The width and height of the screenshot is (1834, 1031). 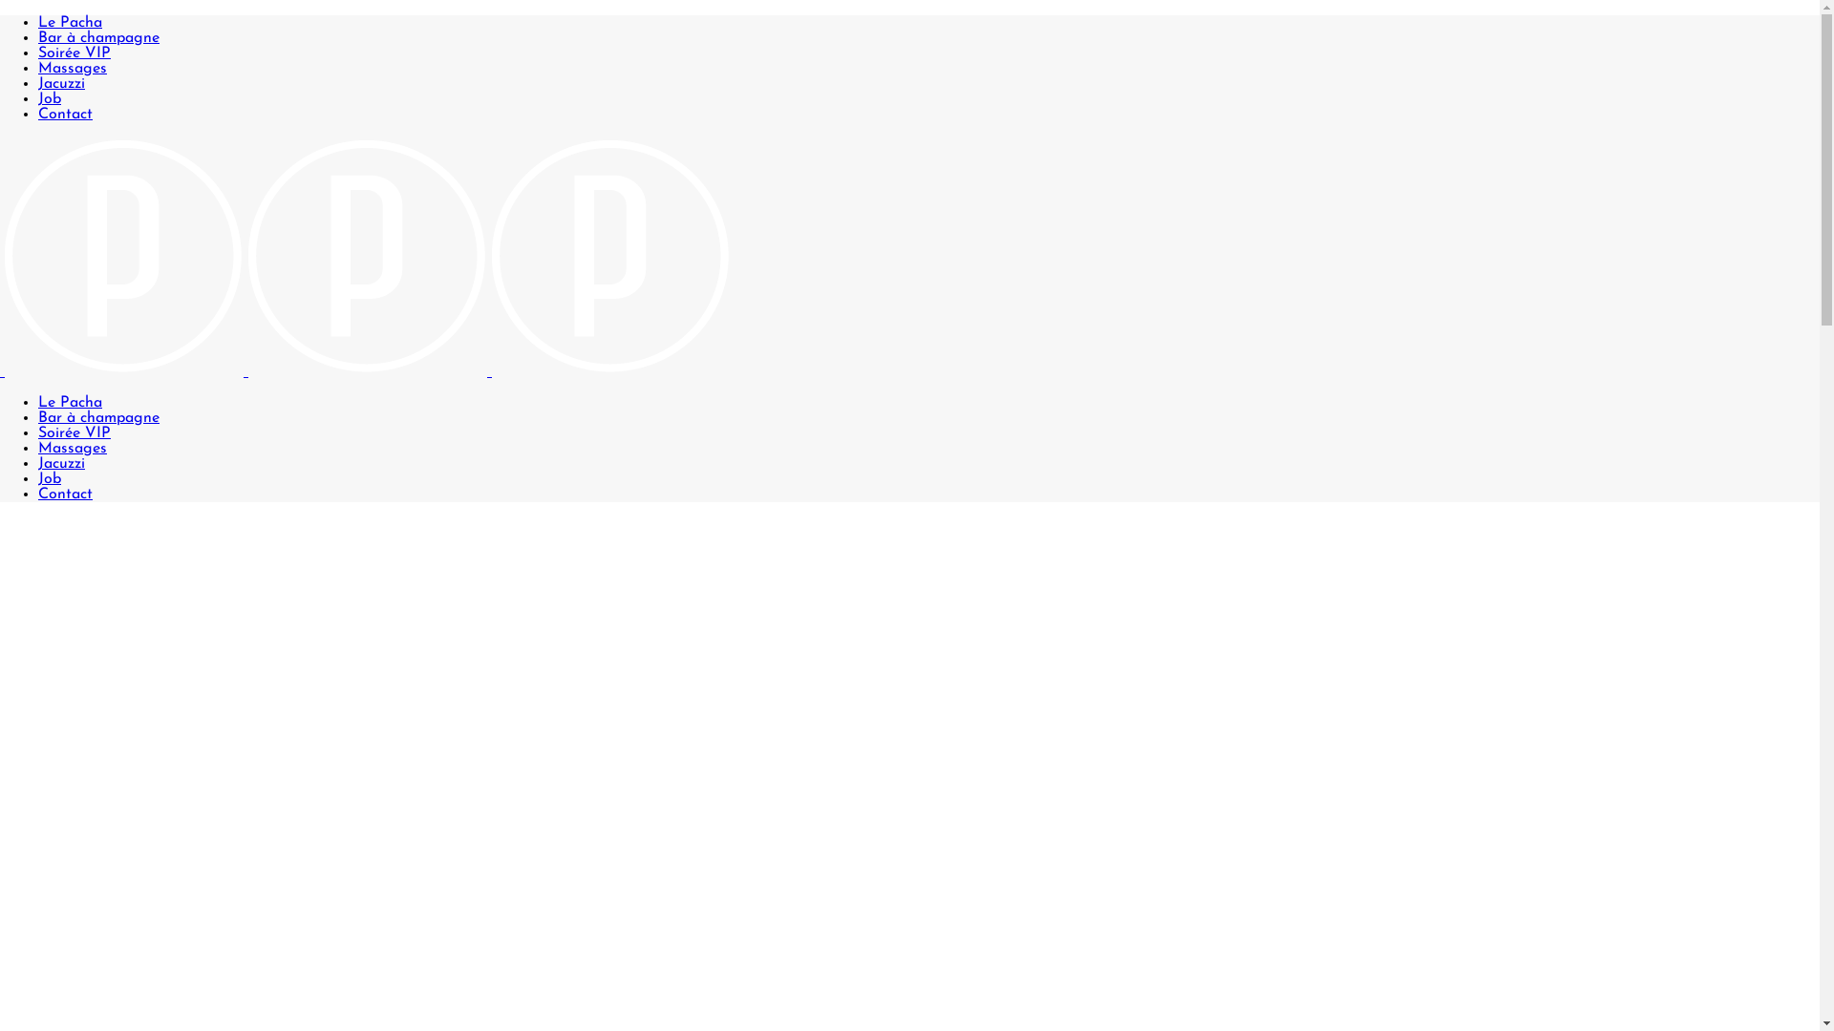 What do you see at coordinates (71, 23) in the screenshot?
I see `Le Pacha` at bounding box center [71, 23].